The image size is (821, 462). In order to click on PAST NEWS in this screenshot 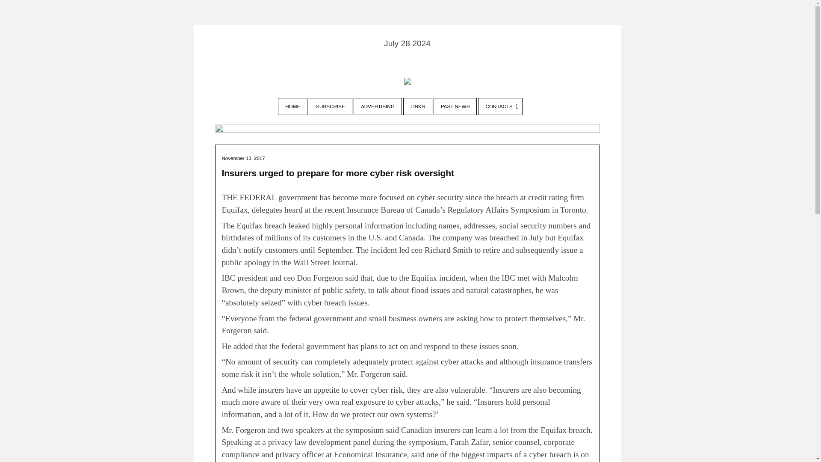, I will do `click(455, 106)`.